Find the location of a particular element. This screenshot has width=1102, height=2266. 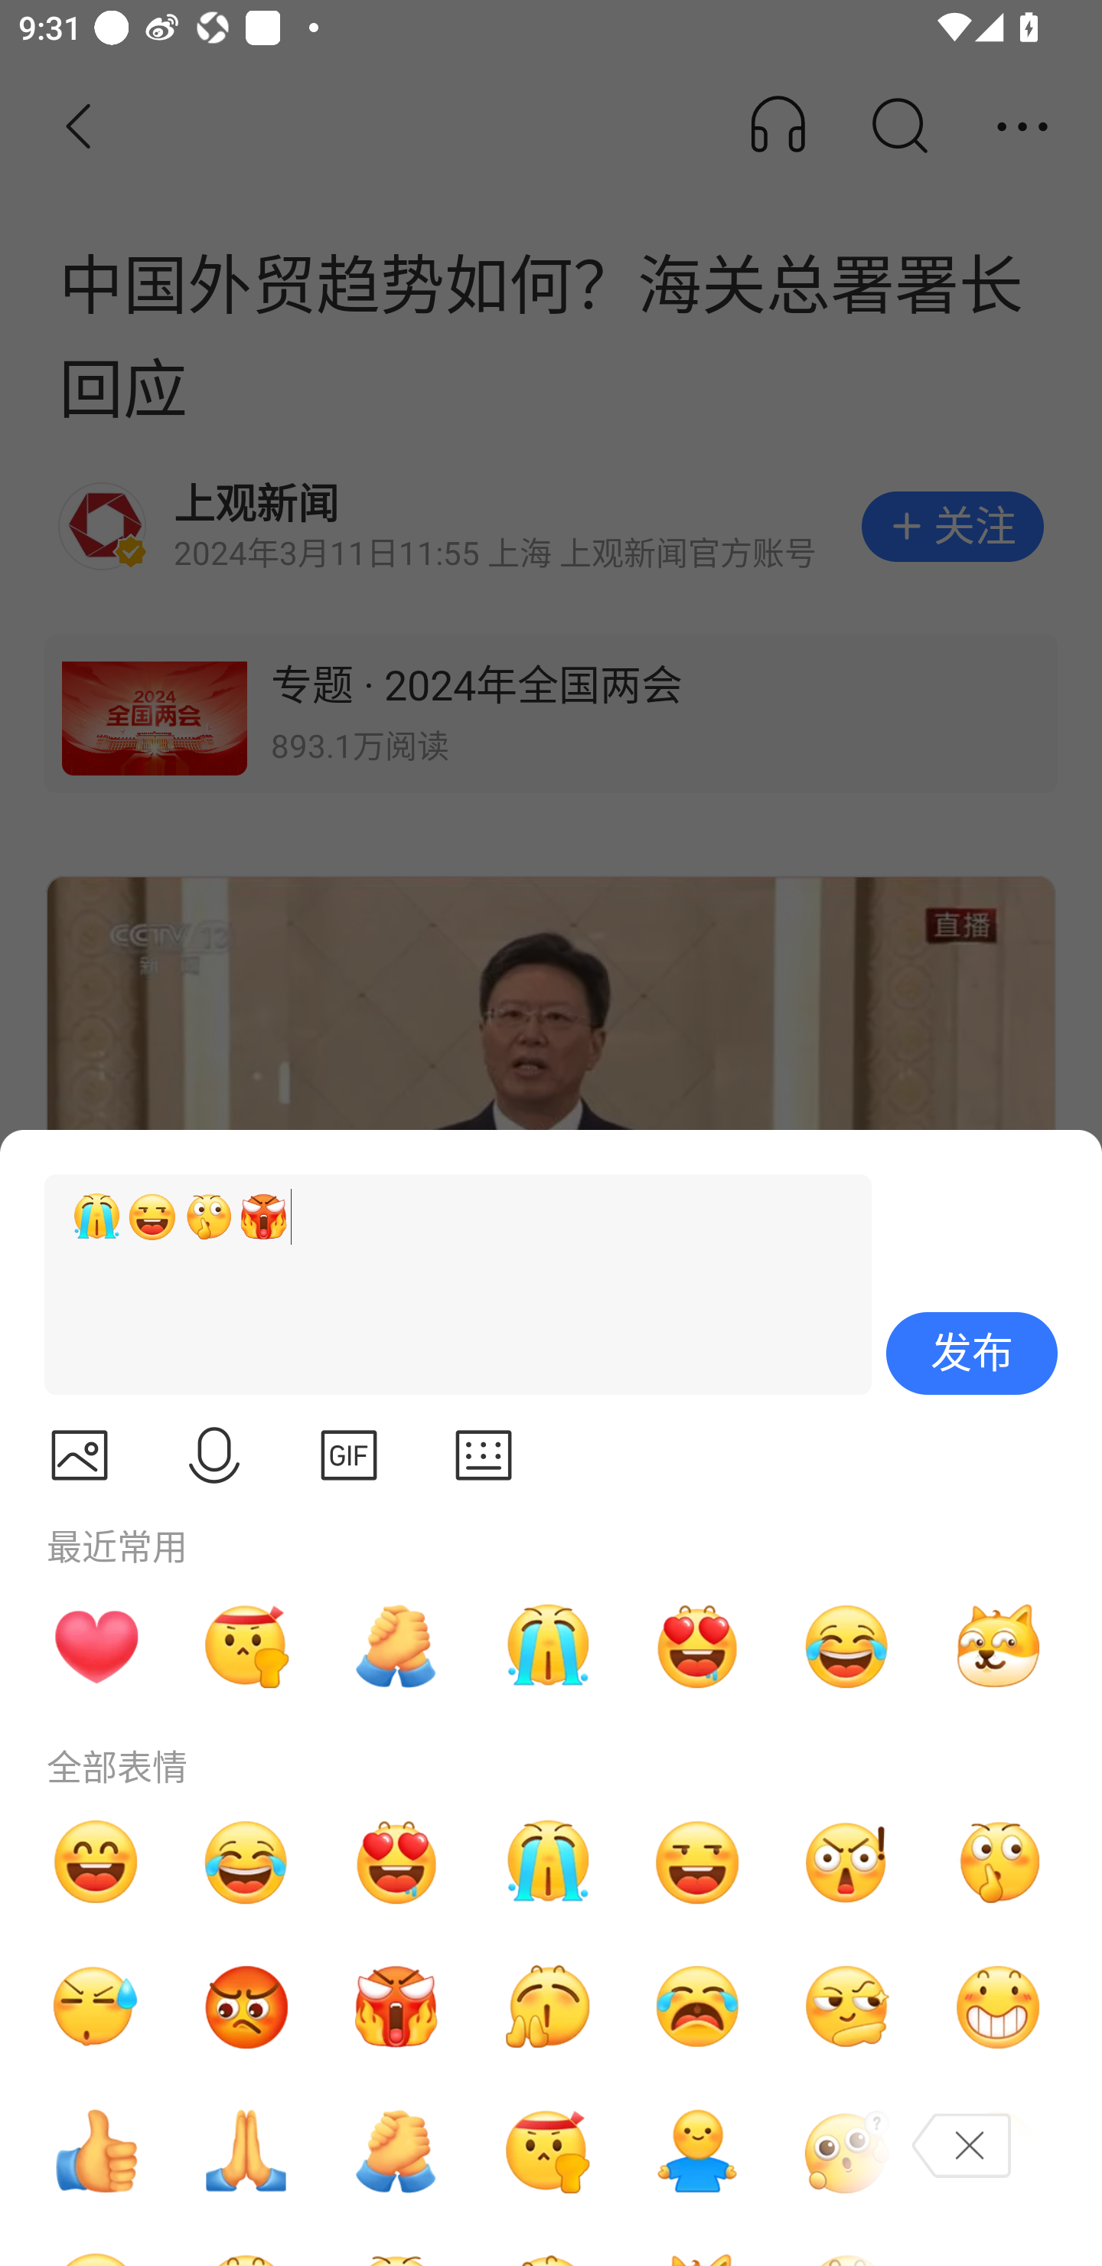

嘿嘿 is located at coordinates (697, 1862).